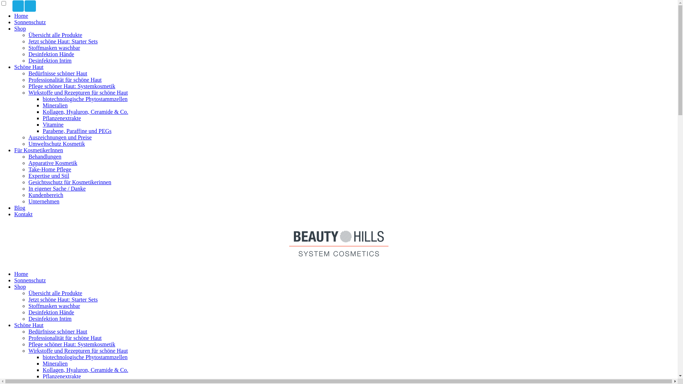 The image size is (683, 384). What do you see at coordinates (30, 22) in the screenshot?
I see `Sonnenschutz` at bounding box center [30, 22].